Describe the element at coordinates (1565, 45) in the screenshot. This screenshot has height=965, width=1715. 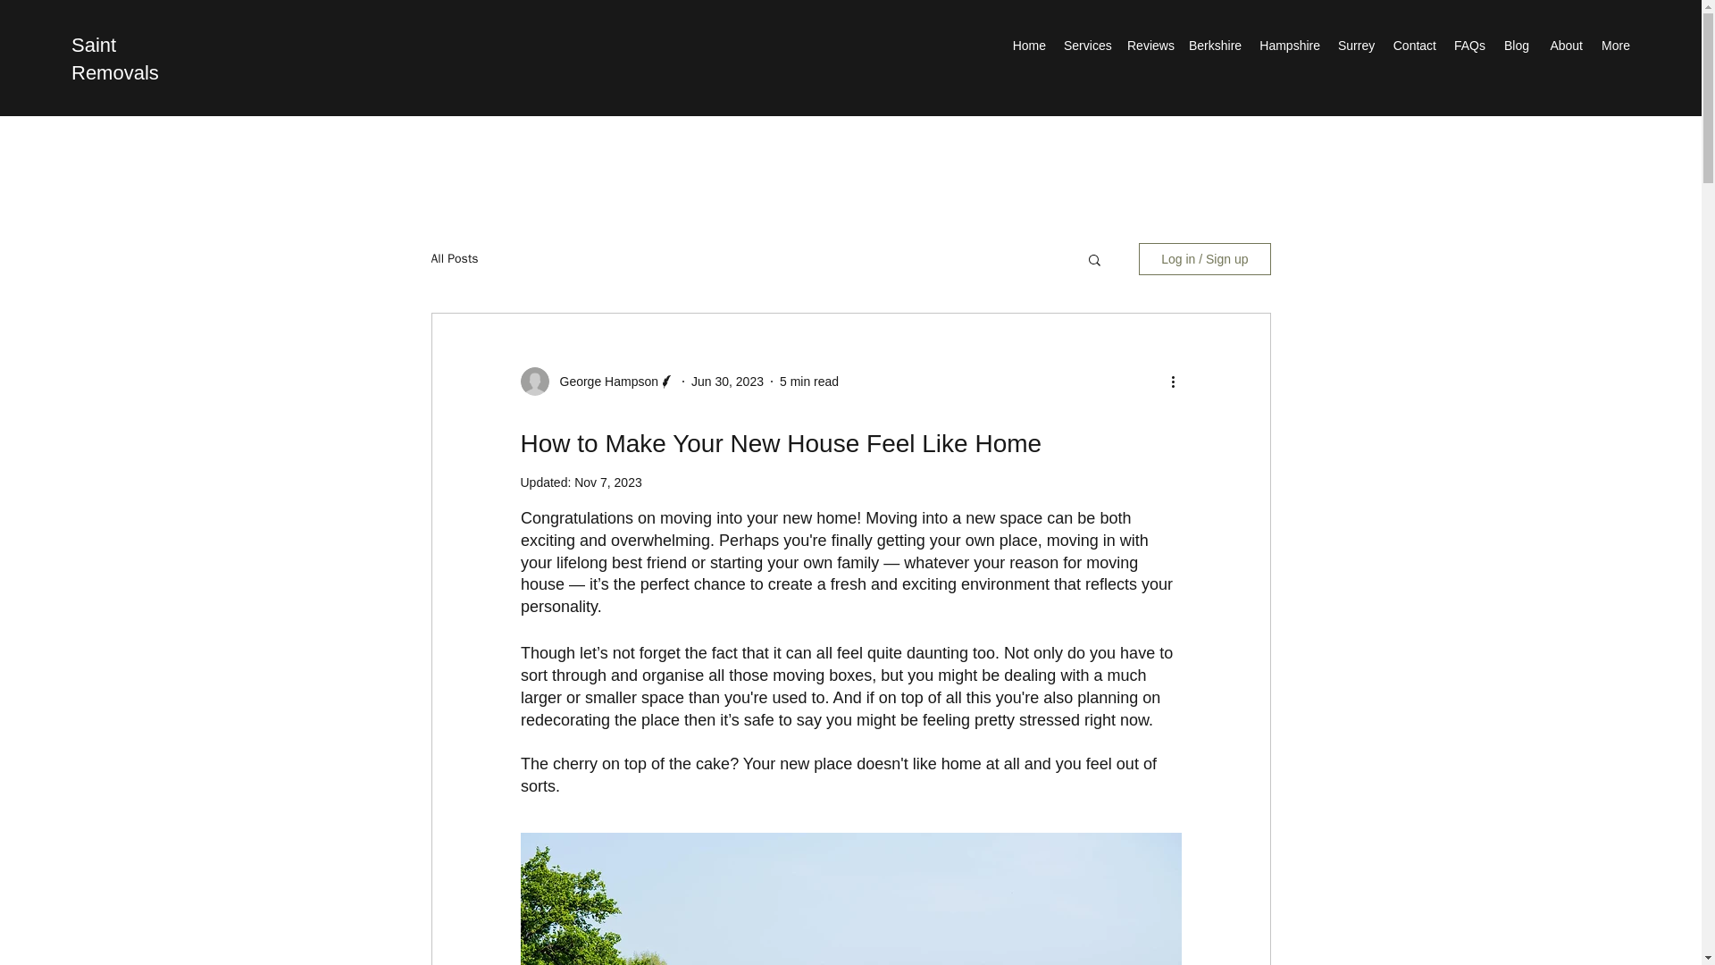
I see `About` at that location.